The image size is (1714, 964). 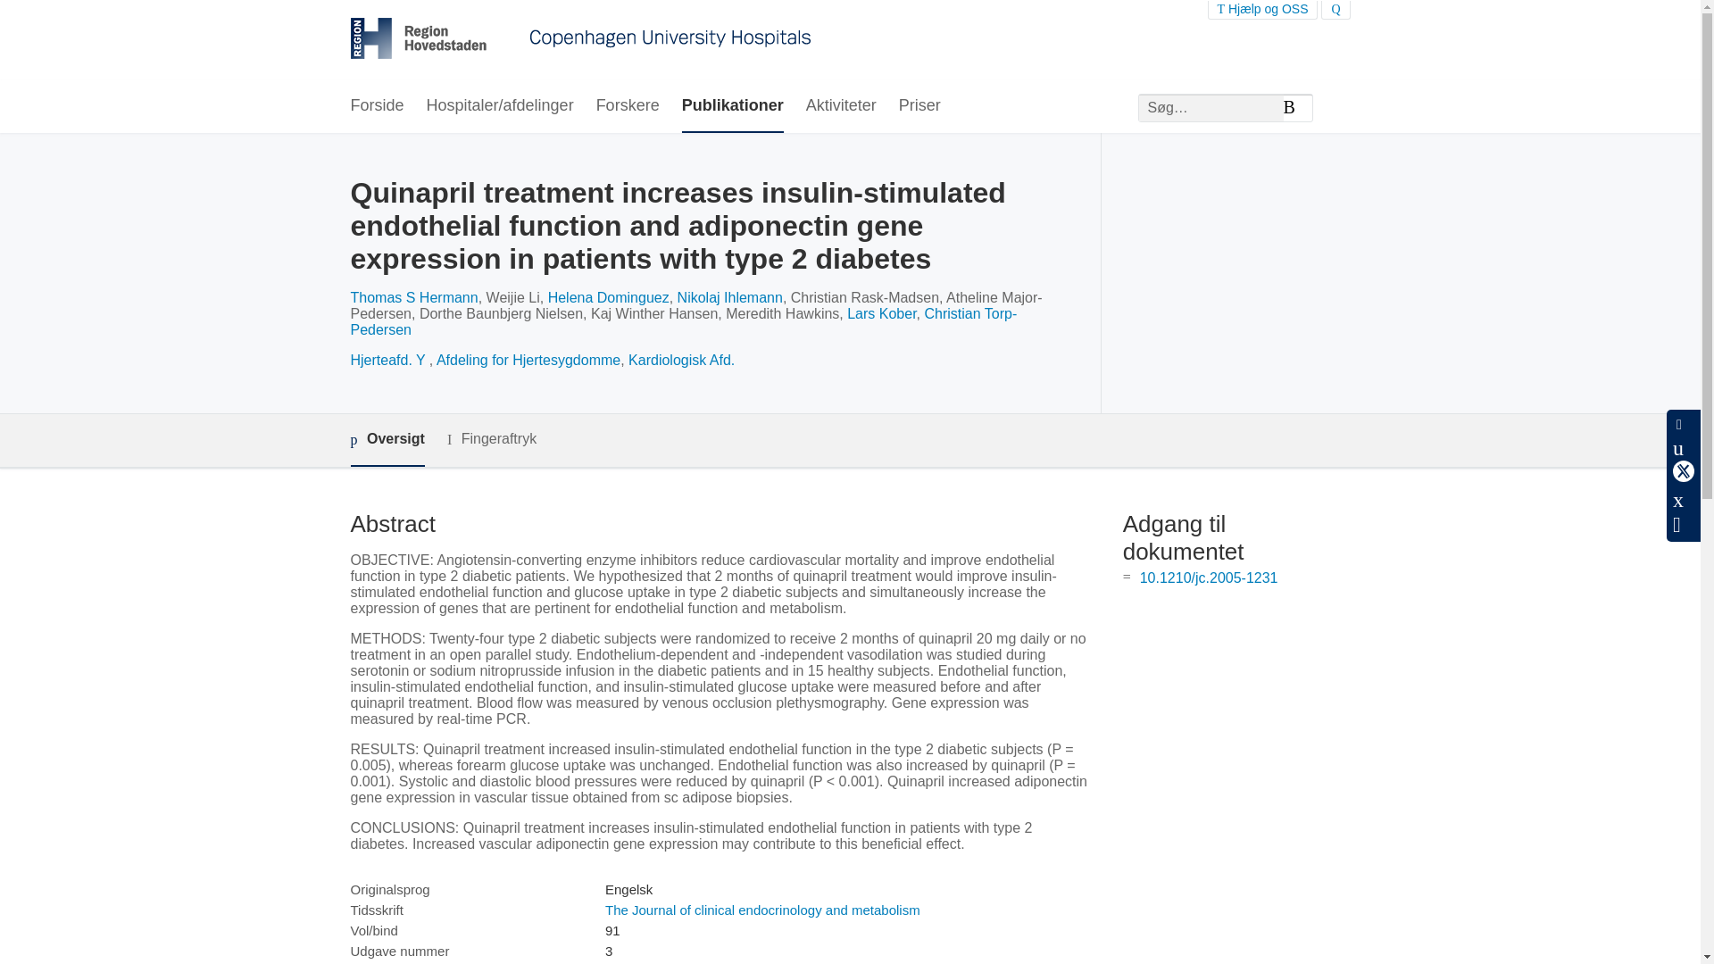 I want to click on Thomas S Hermann, so click(x=413, y=298).